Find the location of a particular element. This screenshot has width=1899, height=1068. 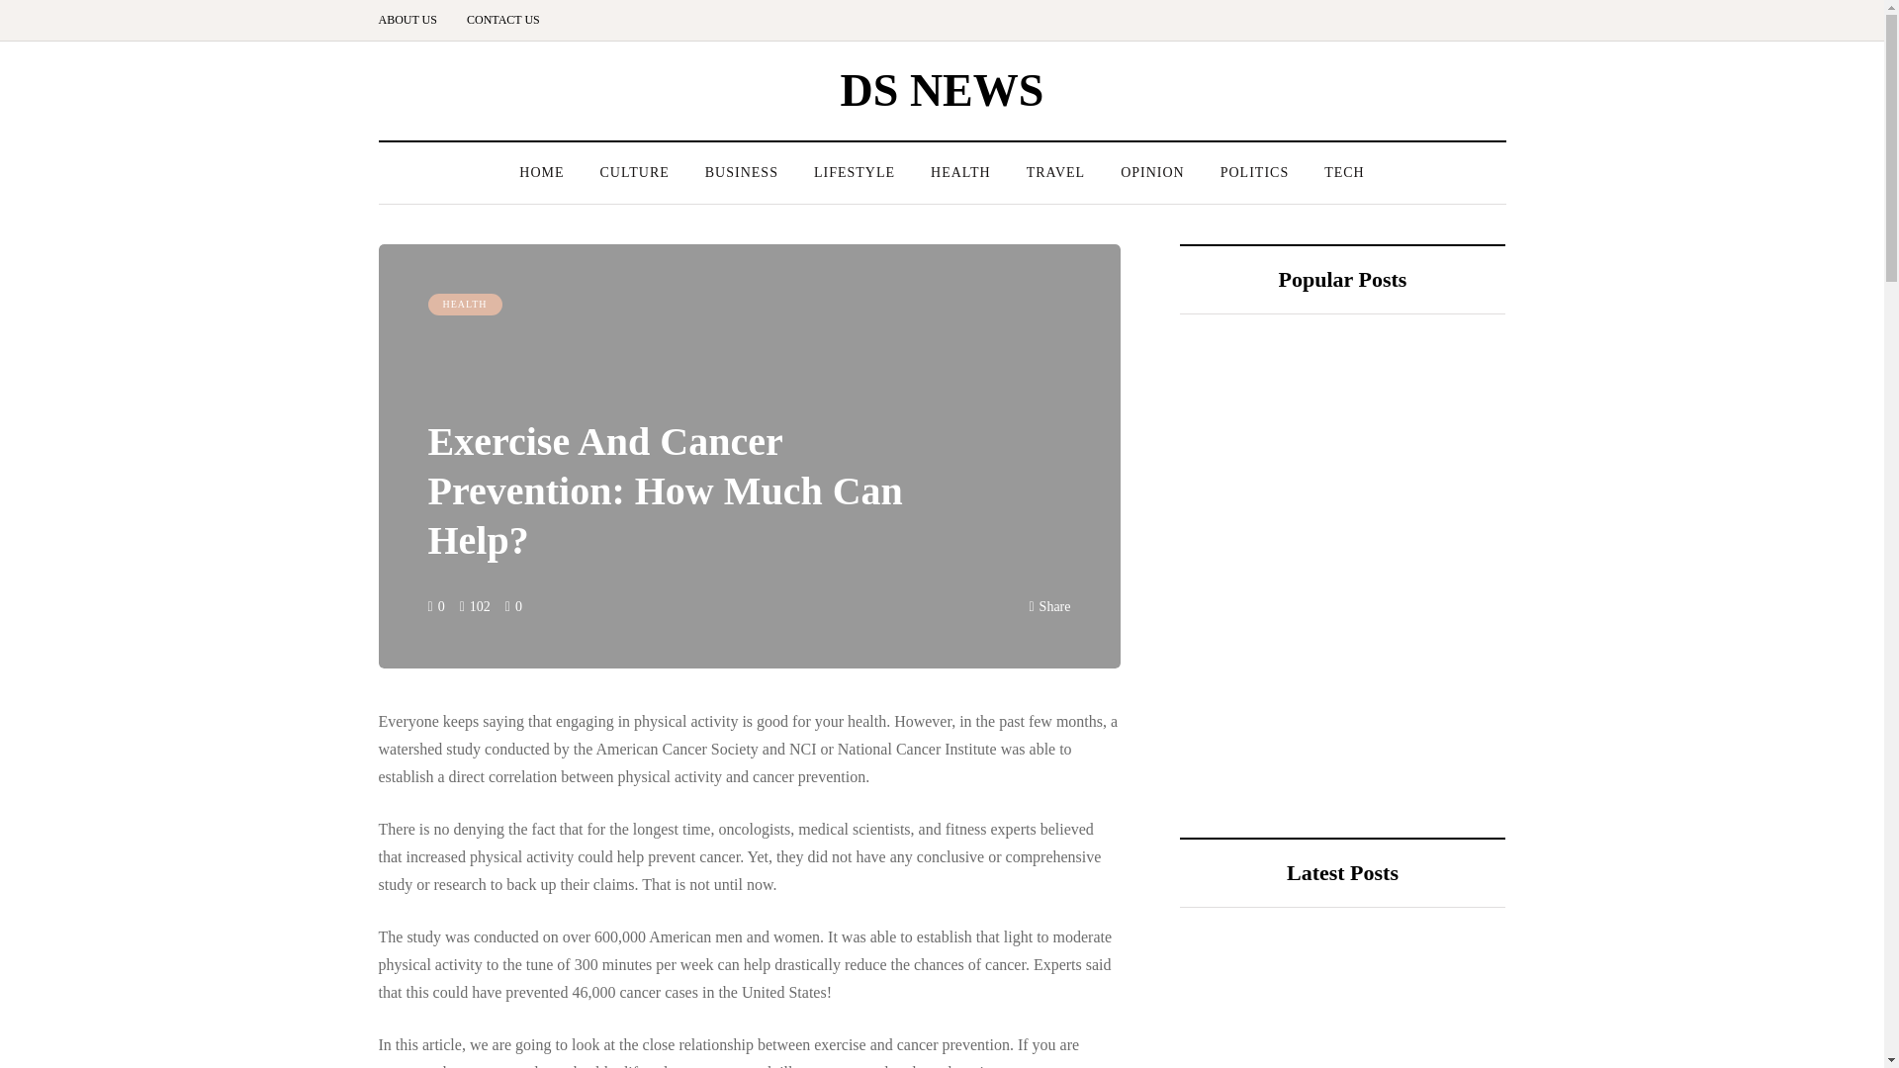

ABOUT US is located at coordinates (414, 20).